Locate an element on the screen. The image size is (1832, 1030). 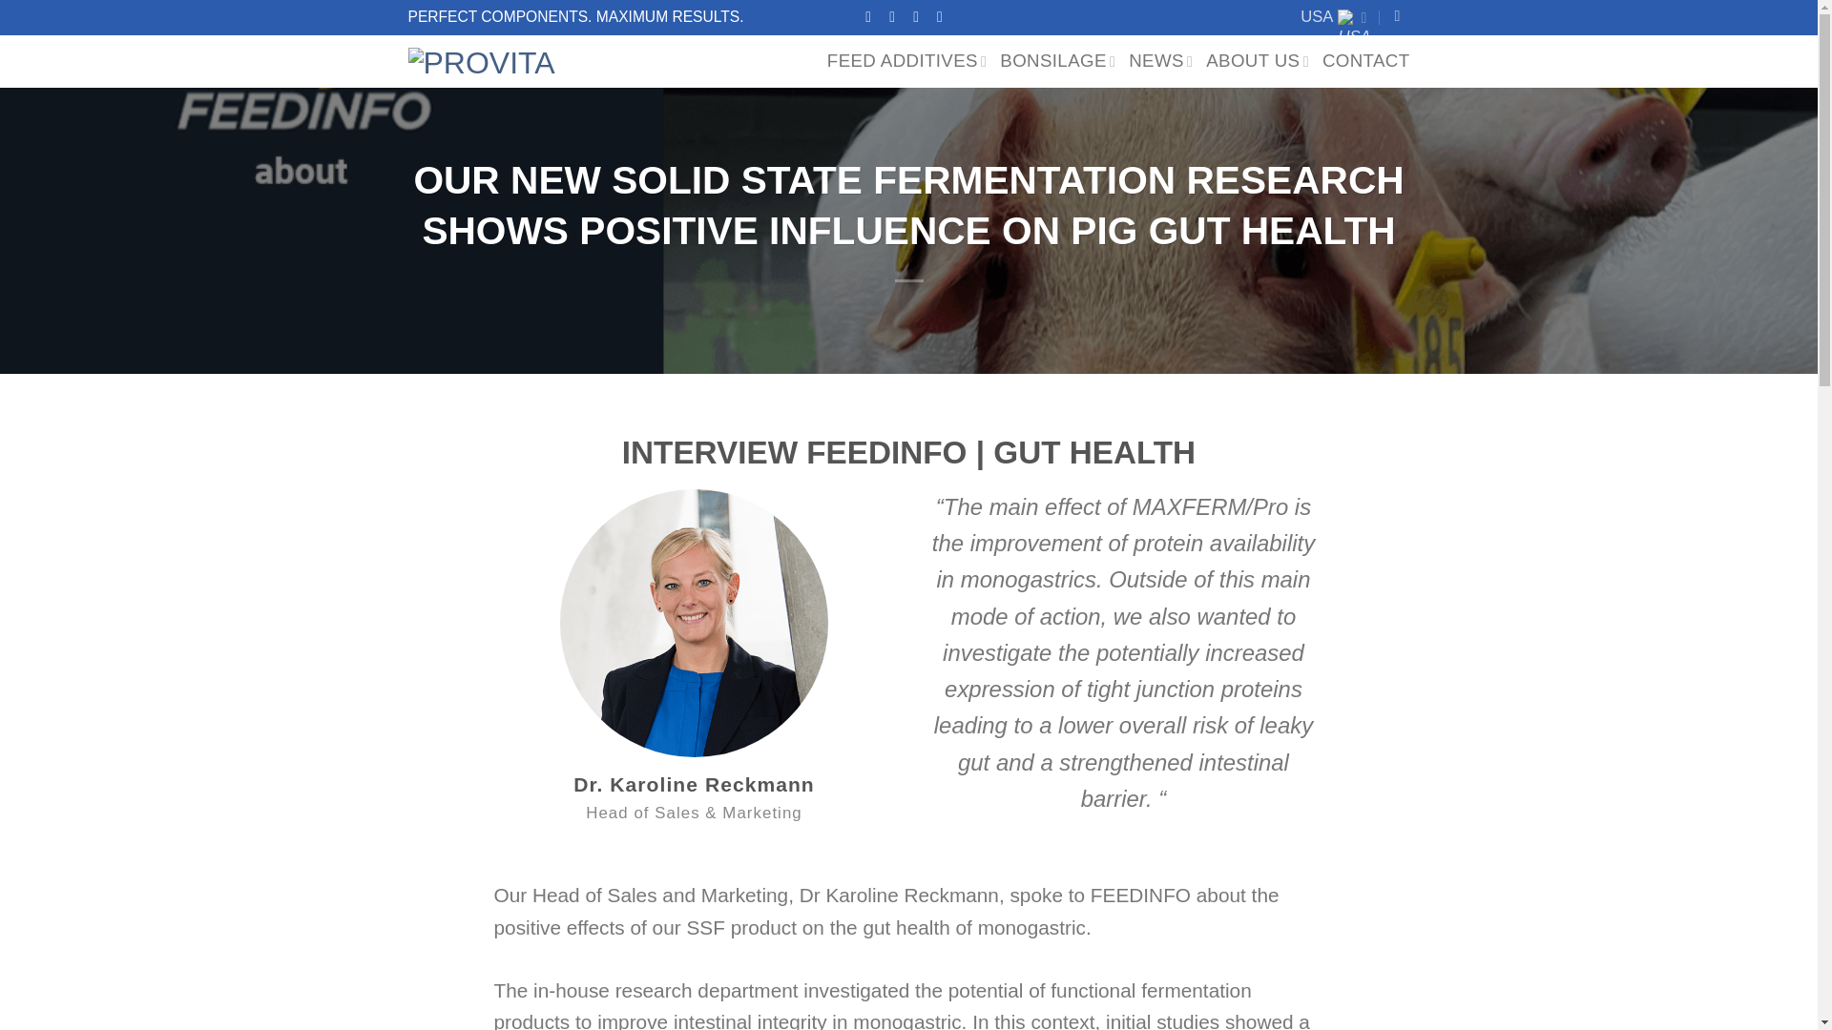
FEED ADDITIVES is located at coordinates (906, 61).